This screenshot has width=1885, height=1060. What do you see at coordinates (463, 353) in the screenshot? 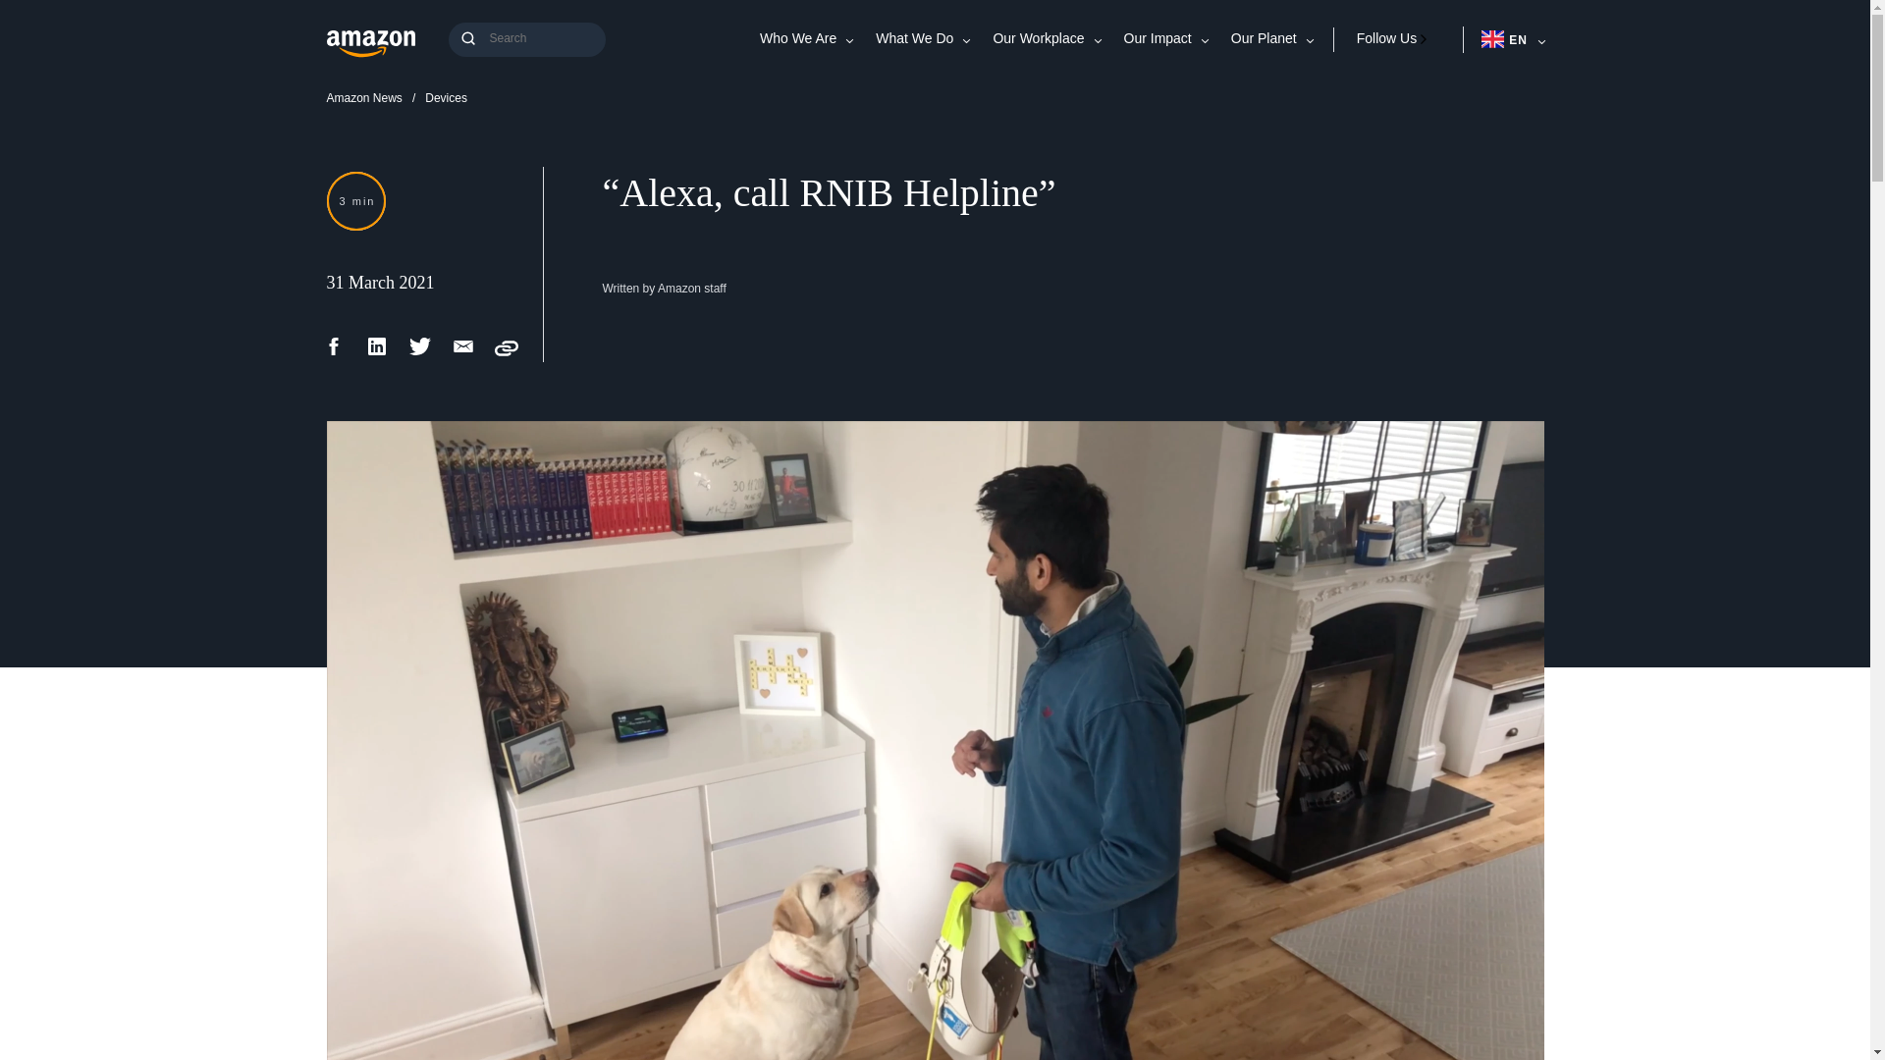
I see `Email Share` at bounding box center [463, 353].